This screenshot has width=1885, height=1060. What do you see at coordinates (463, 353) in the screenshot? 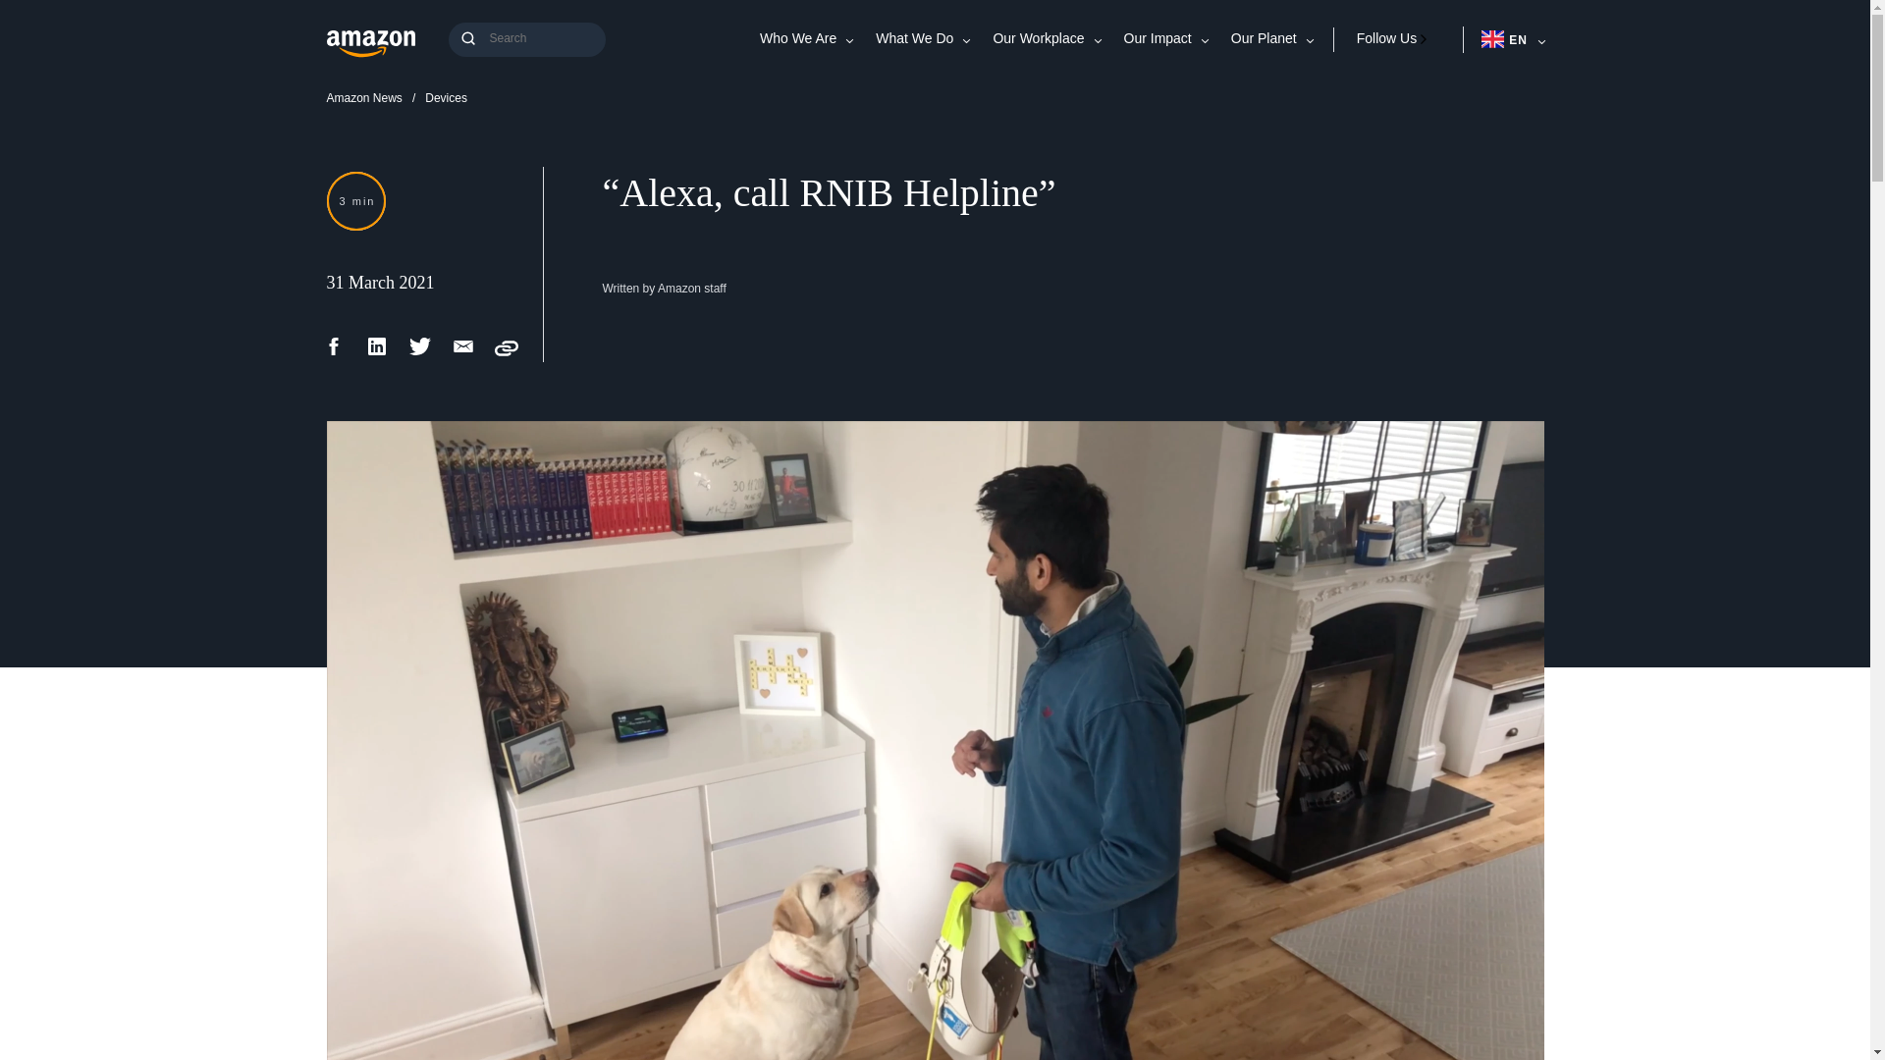
I see `Email Share` at bounding box center [463, 353].